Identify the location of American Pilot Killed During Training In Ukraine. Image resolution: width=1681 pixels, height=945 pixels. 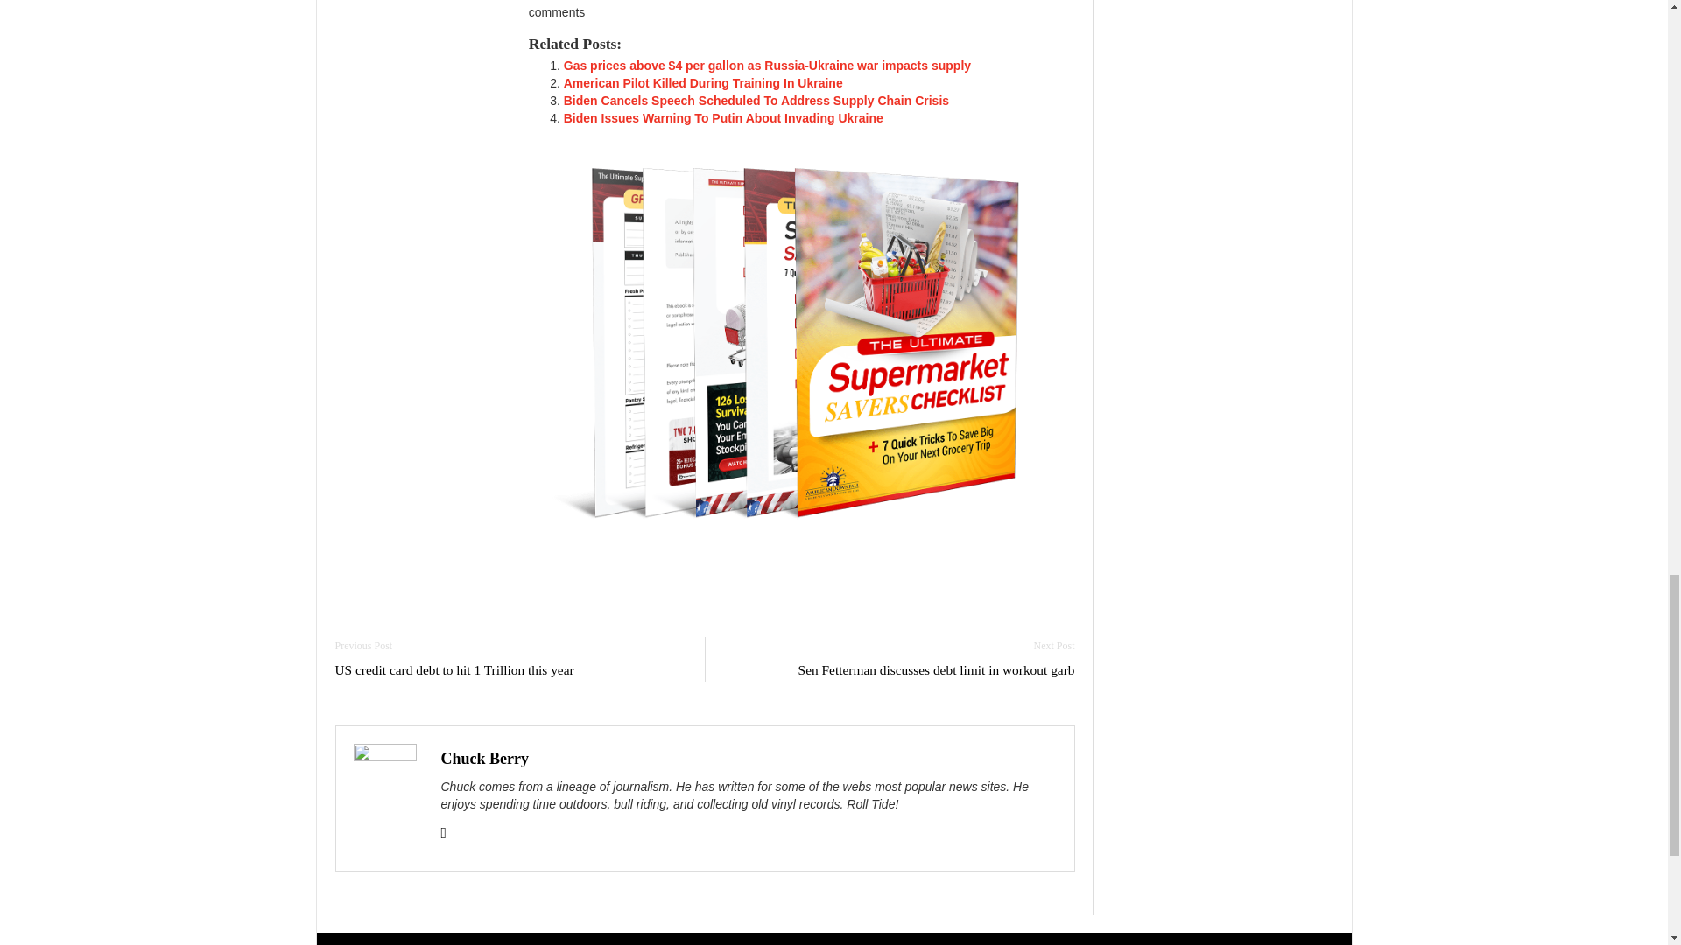
(703, 82).